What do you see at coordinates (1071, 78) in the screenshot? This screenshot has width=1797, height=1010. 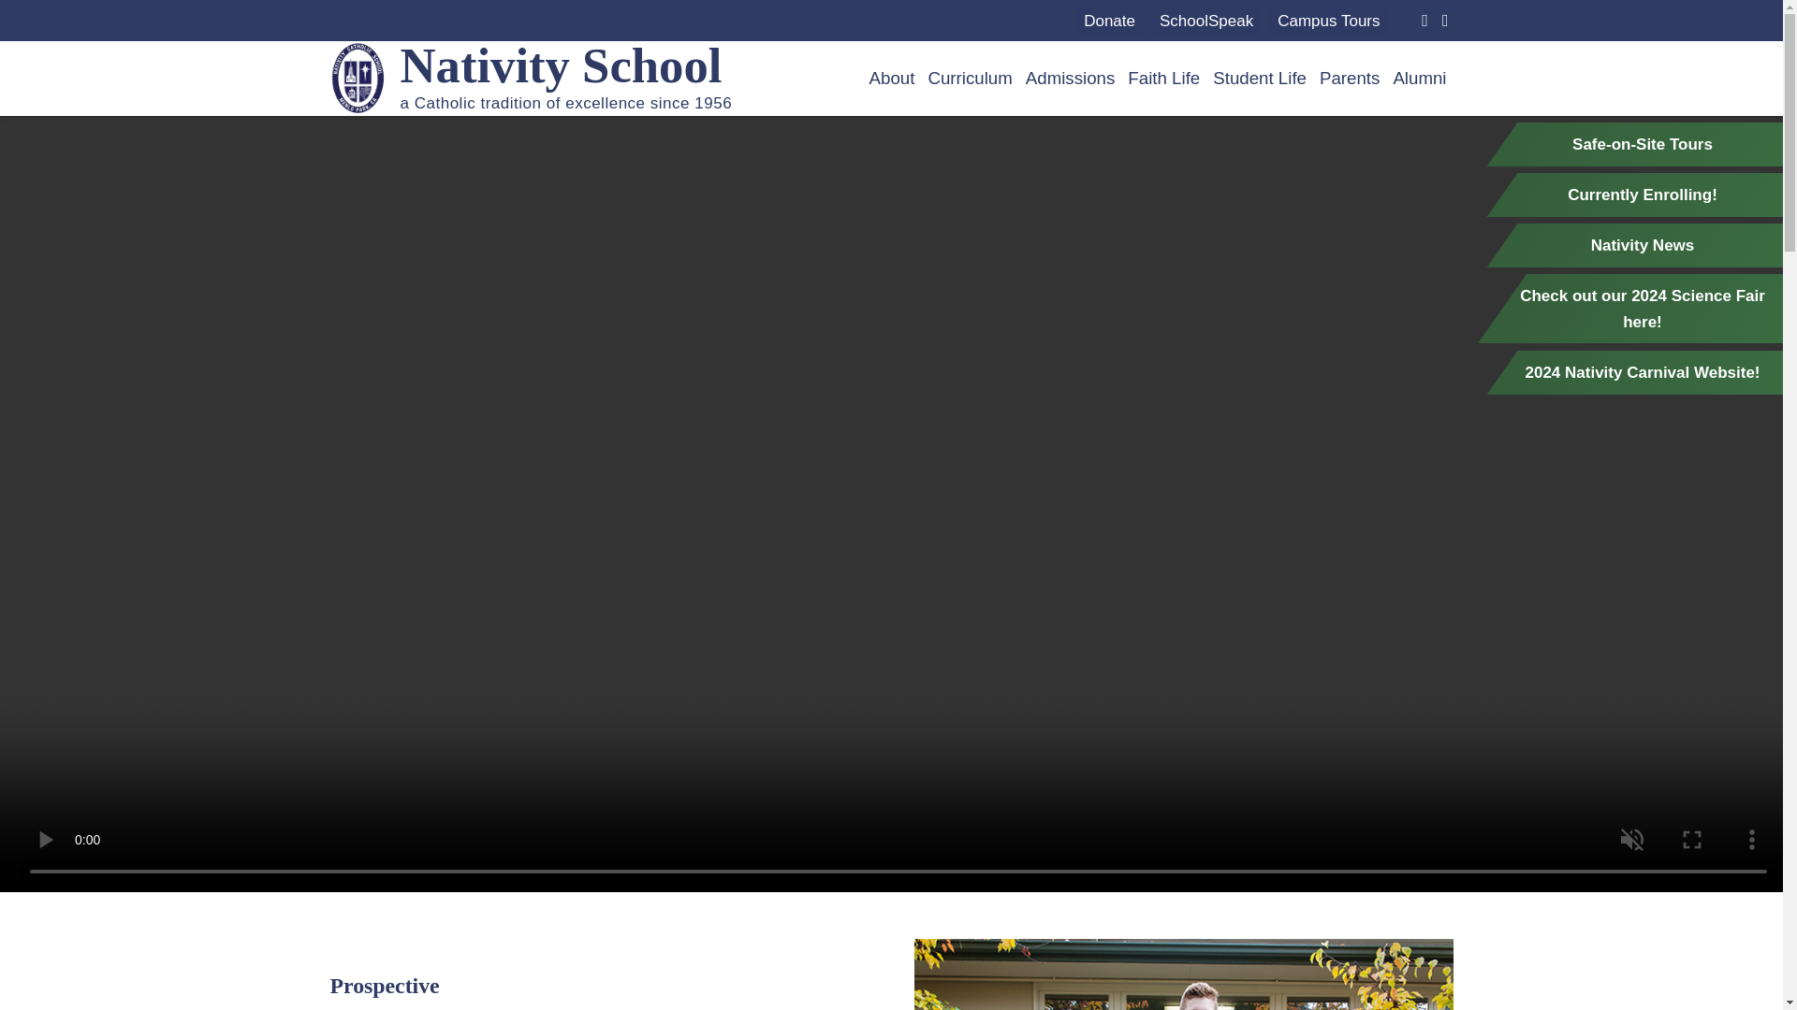 I see `Admissions` at bounding box center [1071, 78].